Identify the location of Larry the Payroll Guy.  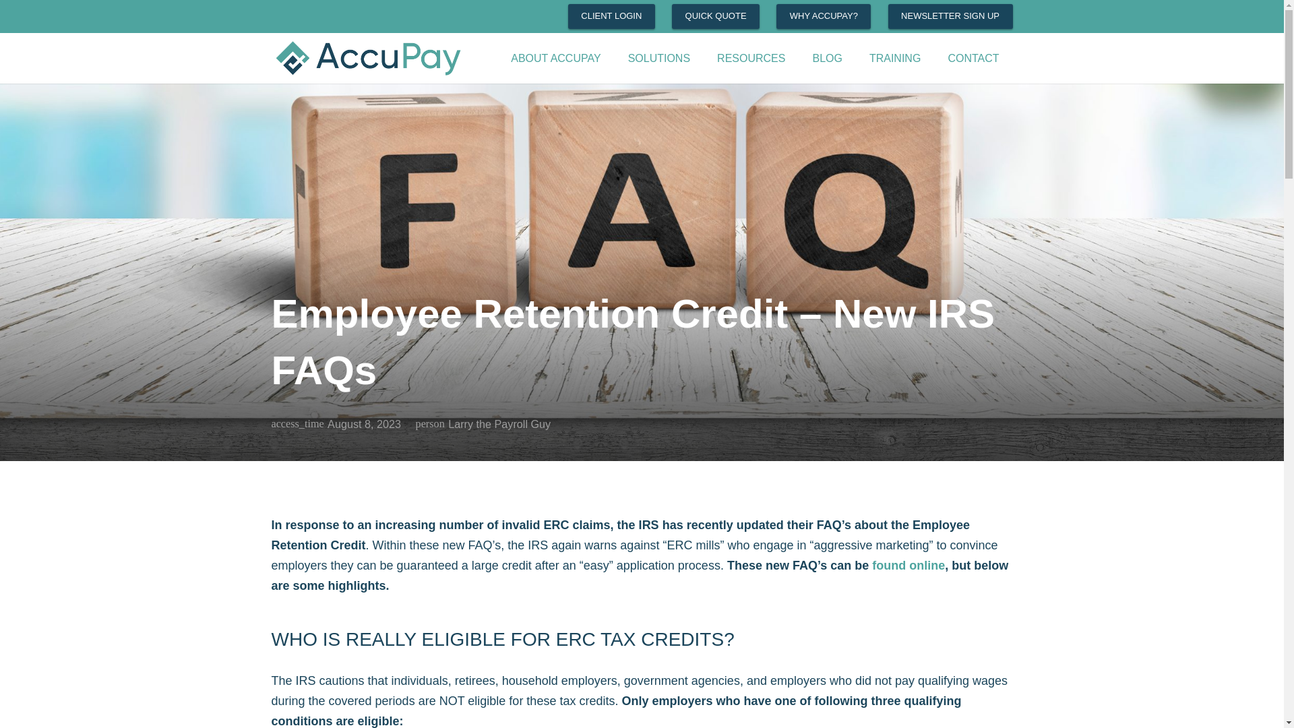
(499, 423).